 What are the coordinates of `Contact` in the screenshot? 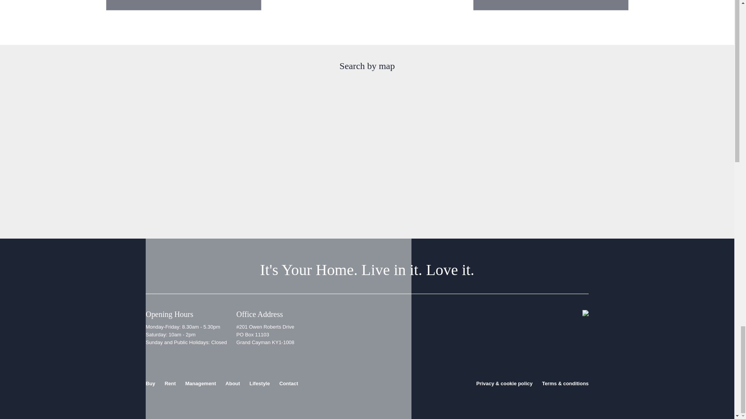 It's located at (288, 383).